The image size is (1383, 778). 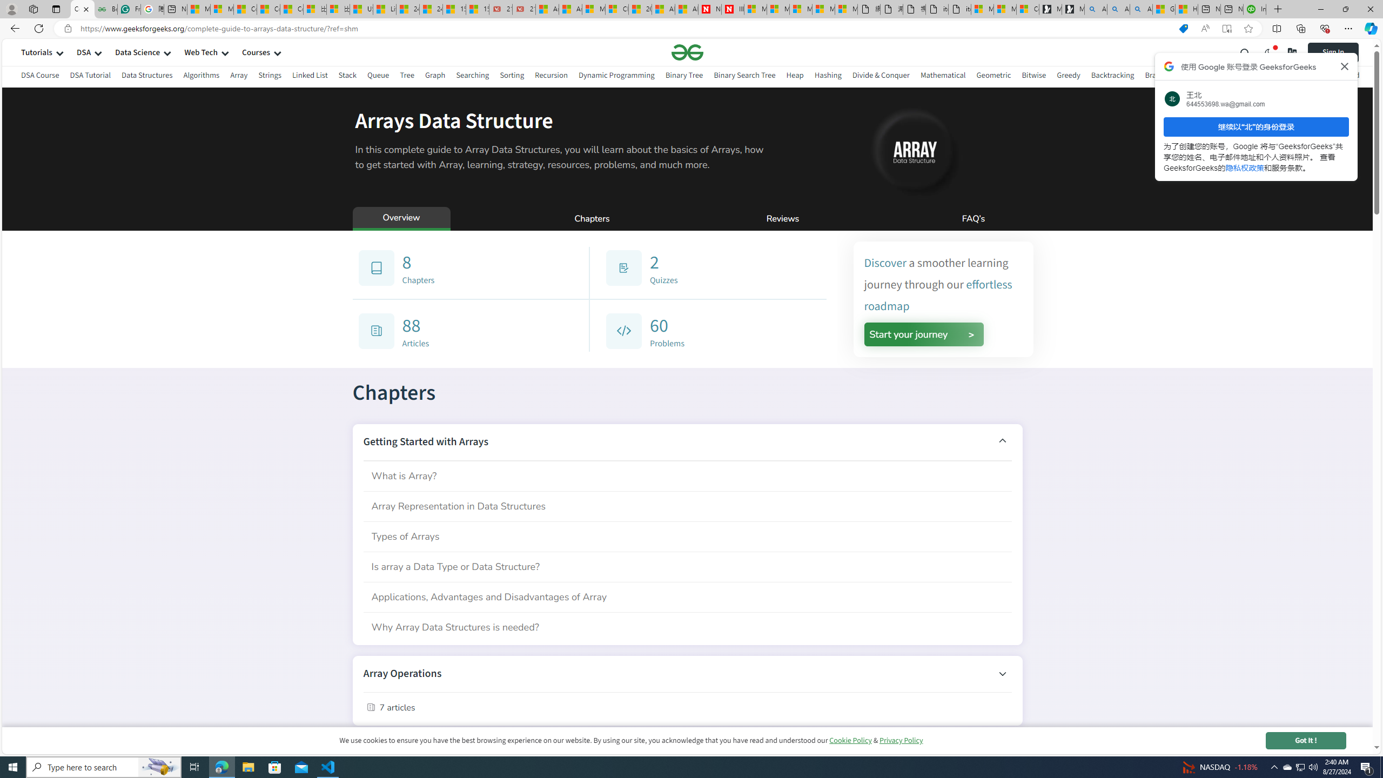 I want to click on How to Use a TV as a Computer Monitor, so click(x=1186, y=9).